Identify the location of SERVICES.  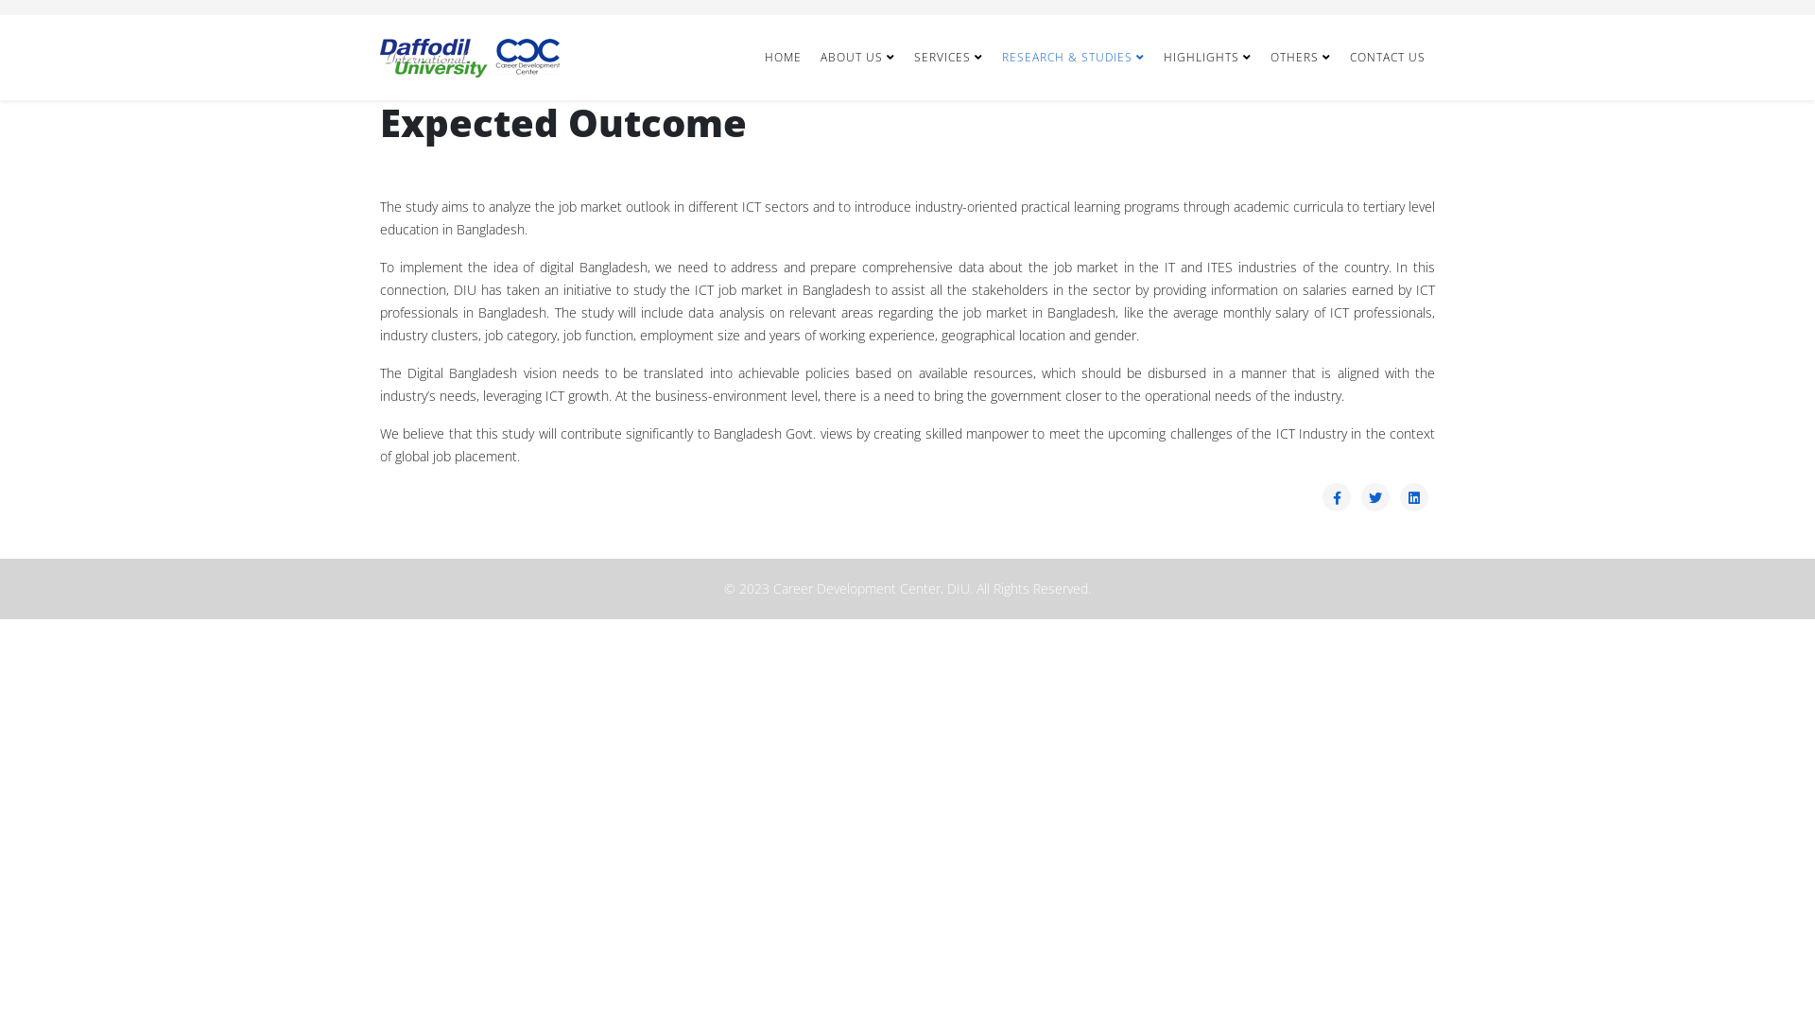
(949, 58).